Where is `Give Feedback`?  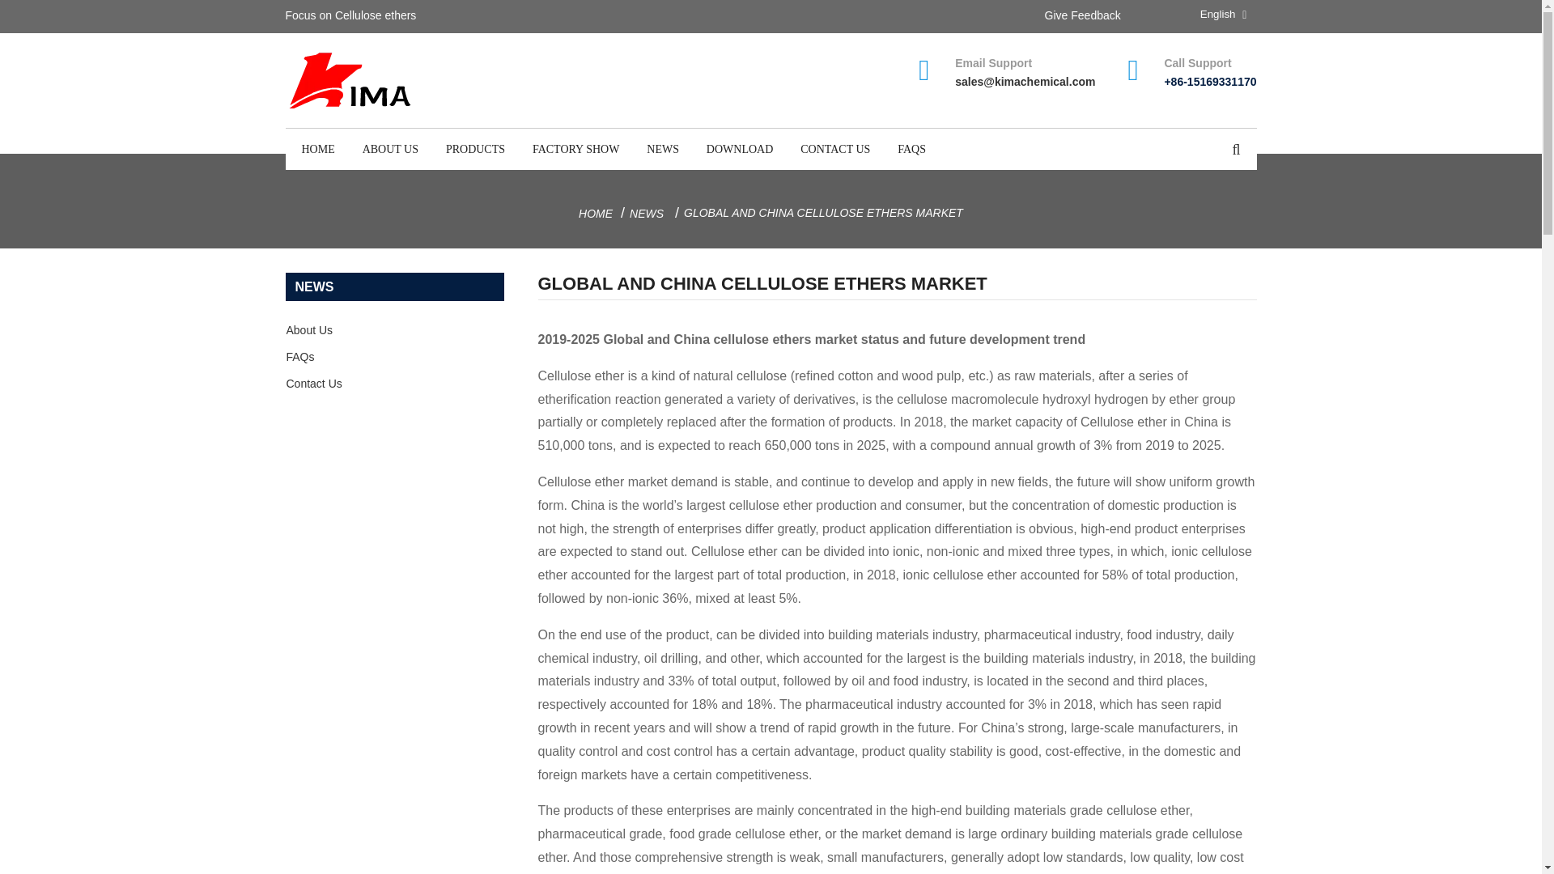
Give Feedback is located at coordinates (1082, 15).